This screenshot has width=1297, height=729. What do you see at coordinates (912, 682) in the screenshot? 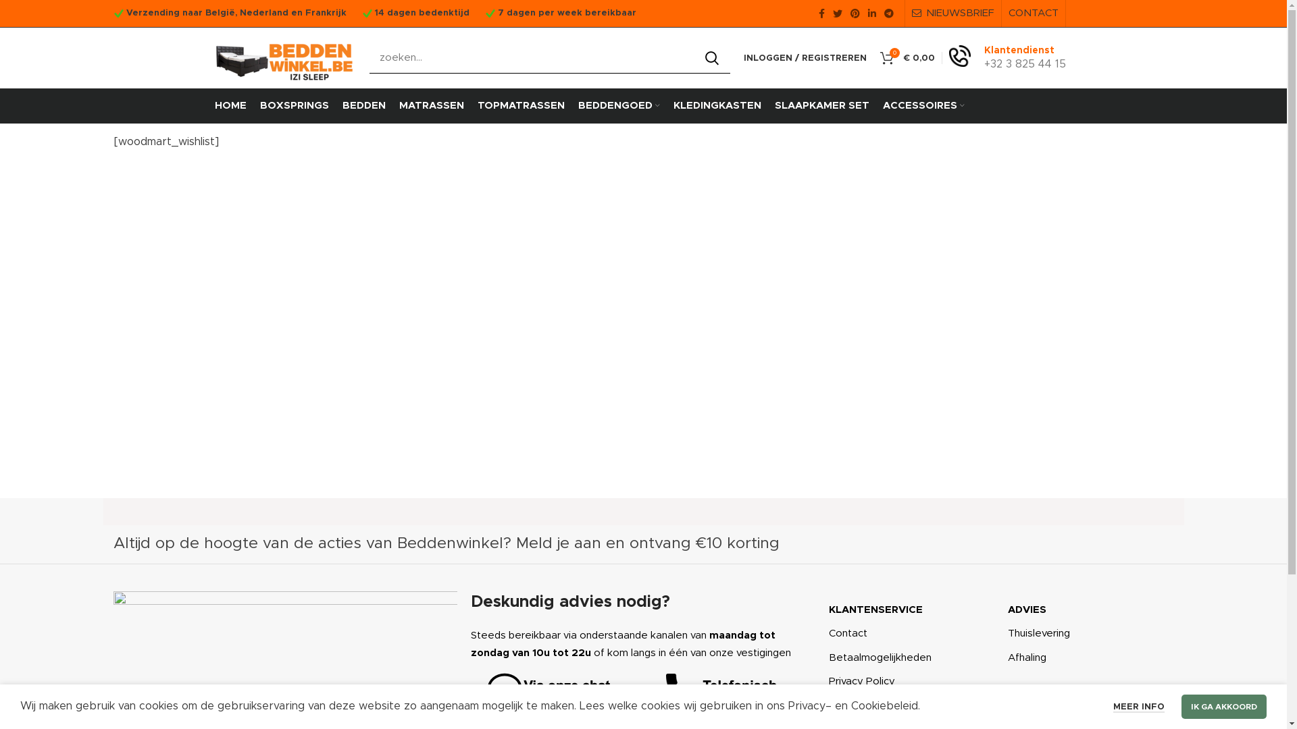
I see `Privacy Policy` at bounding box center [912, 682].